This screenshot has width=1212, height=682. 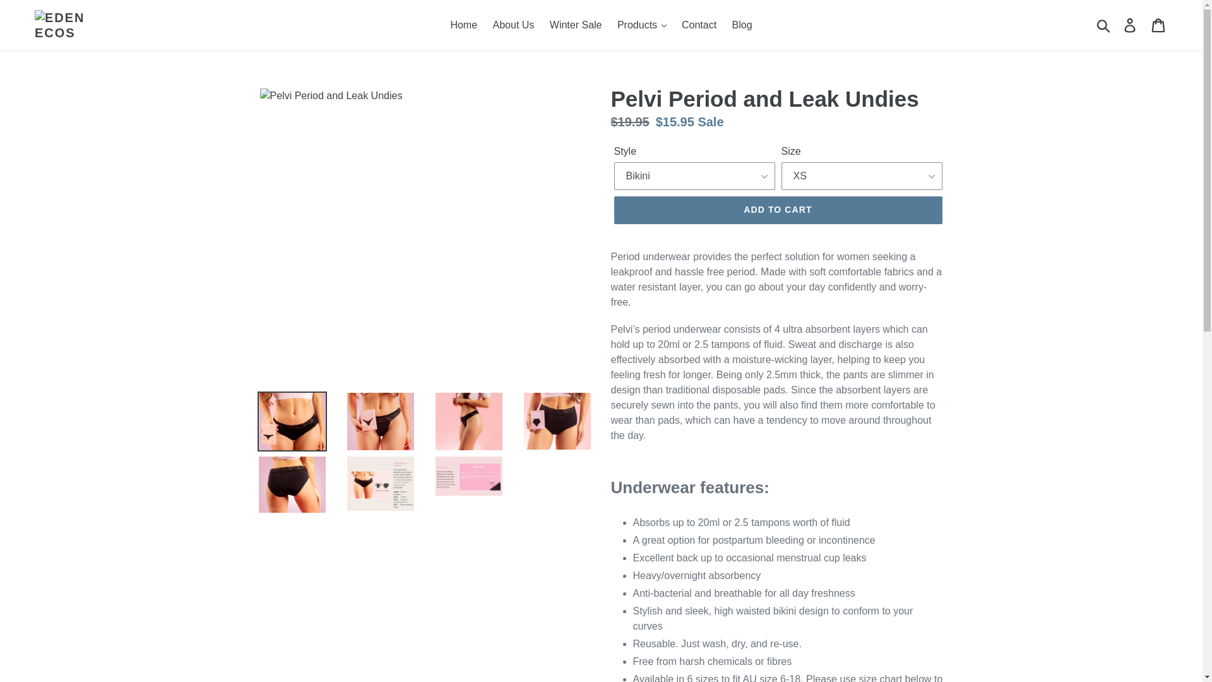 I want to click on Contact, so click(x=698, y=25).